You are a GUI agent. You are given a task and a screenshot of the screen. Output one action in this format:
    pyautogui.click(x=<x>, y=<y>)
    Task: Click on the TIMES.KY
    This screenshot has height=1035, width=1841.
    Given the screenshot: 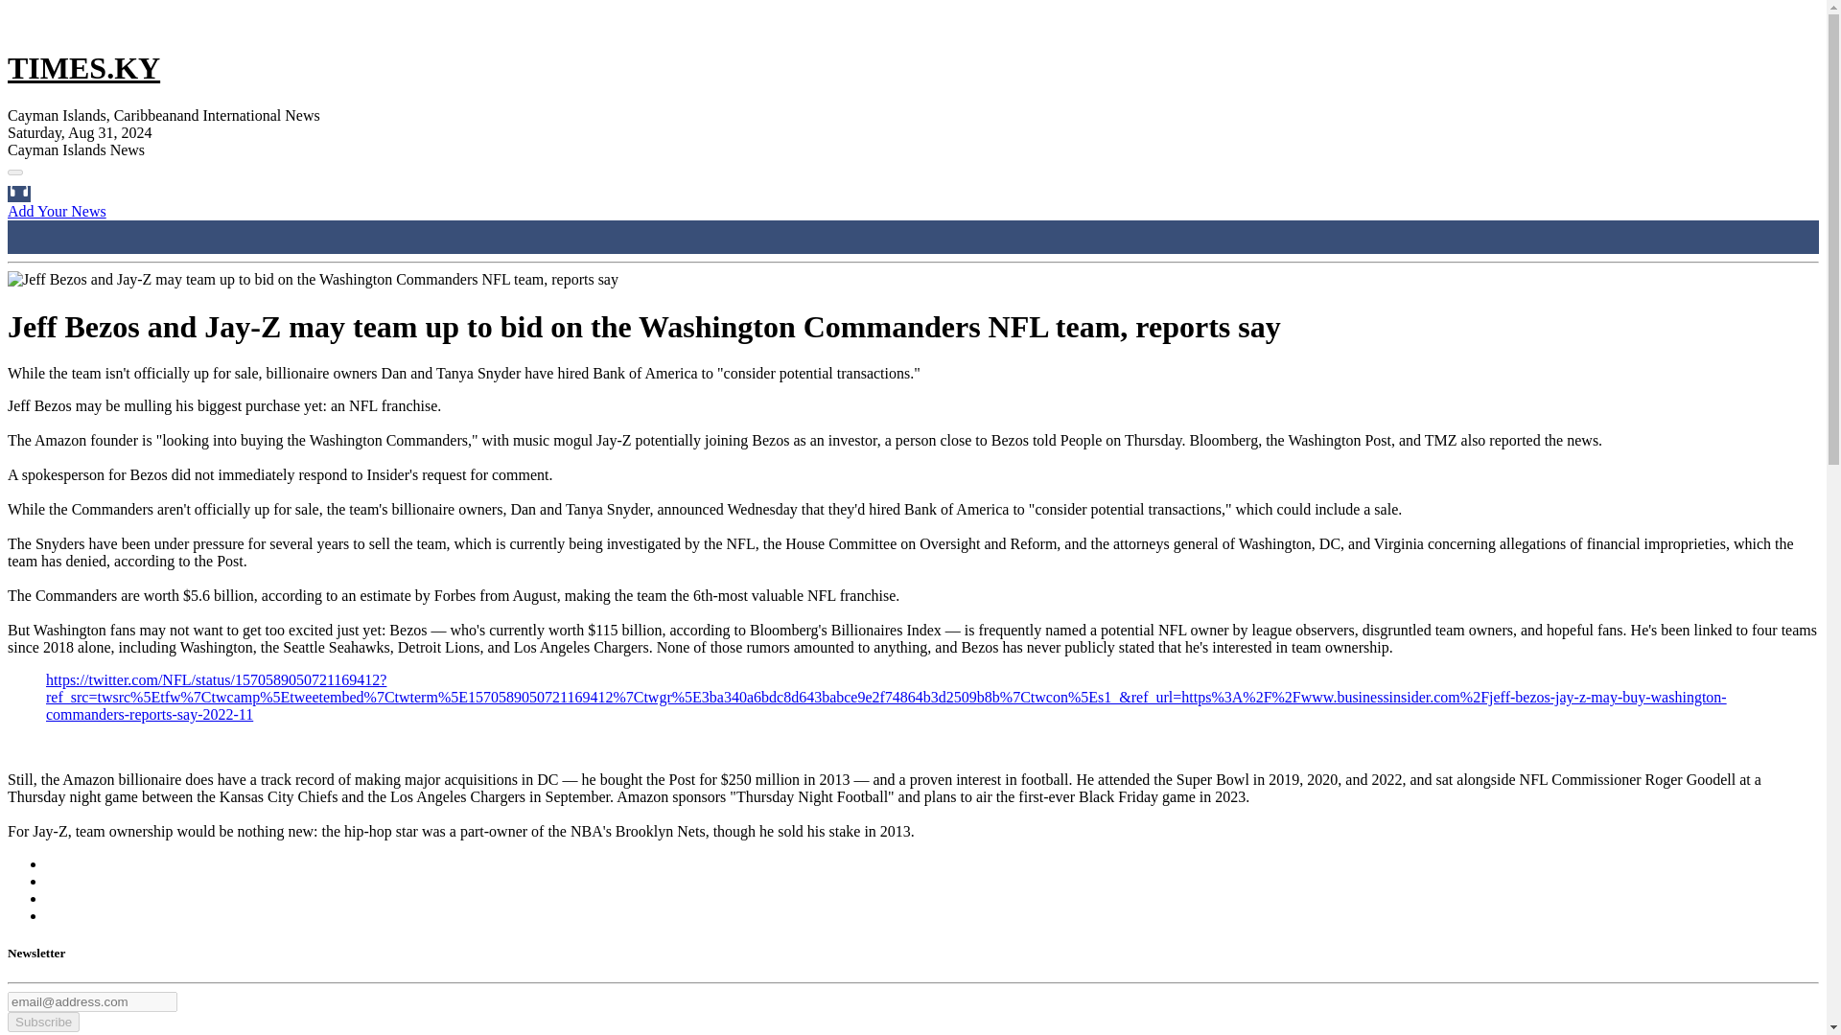 What is the action you would take?
    pyautogui.click(x=83, y=67)
    